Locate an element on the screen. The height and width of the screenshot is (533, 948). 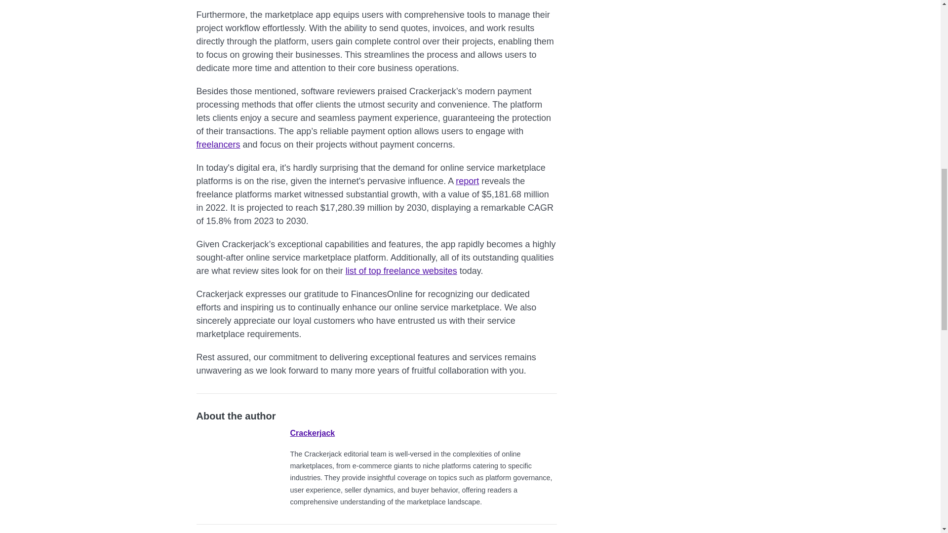
list of top freelance websites is located at coordinates (401, 270).